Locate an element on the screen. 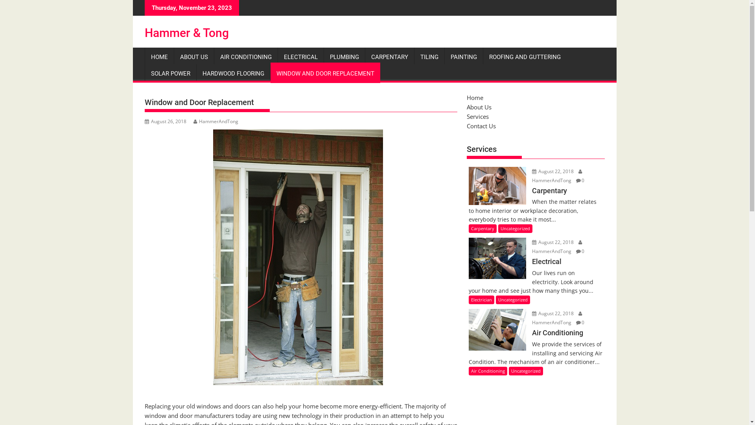  SOLAR POWER is located at coordinates (170, 74).